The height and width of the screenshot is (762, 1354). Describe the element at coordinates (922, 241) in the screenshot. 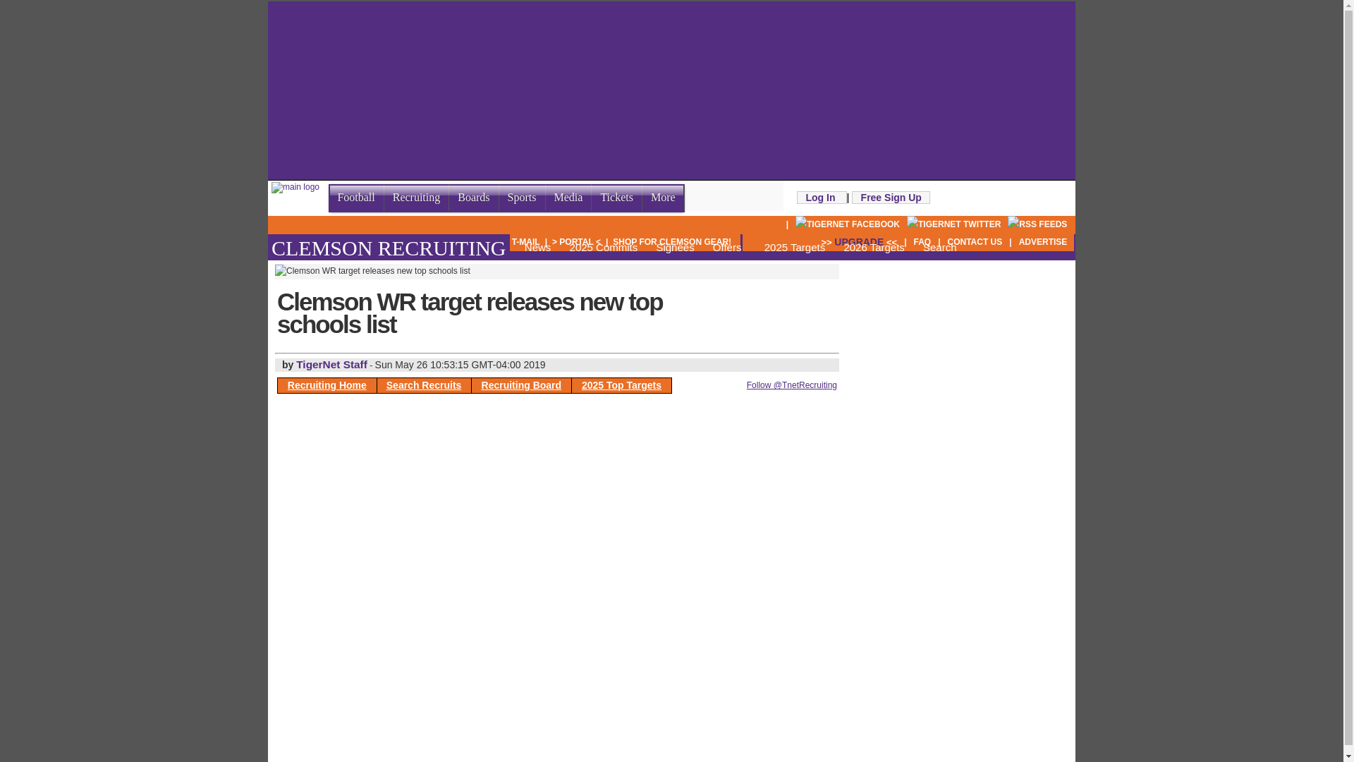

I see `Frequently Asked Questions` at that location.